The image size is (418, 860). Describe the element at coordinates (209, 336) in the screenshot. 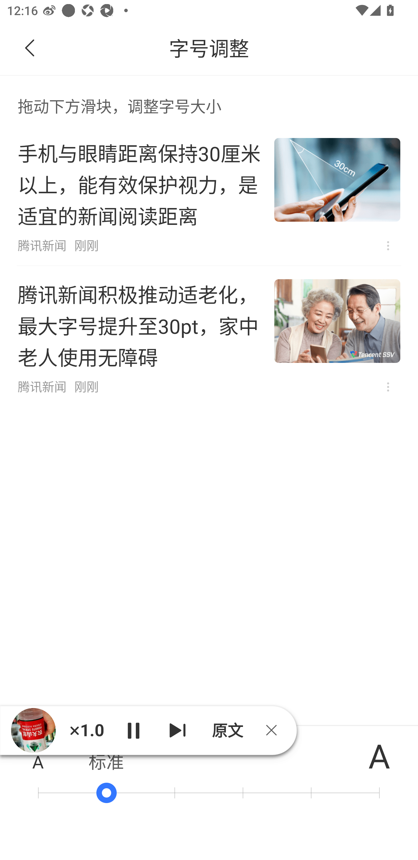

I see `腾讯新闻积极推动适老化，最大字号提升至30pt，家中老人使用无障碍 腾讯新闻 刚刚  不感兴趣` at that location.